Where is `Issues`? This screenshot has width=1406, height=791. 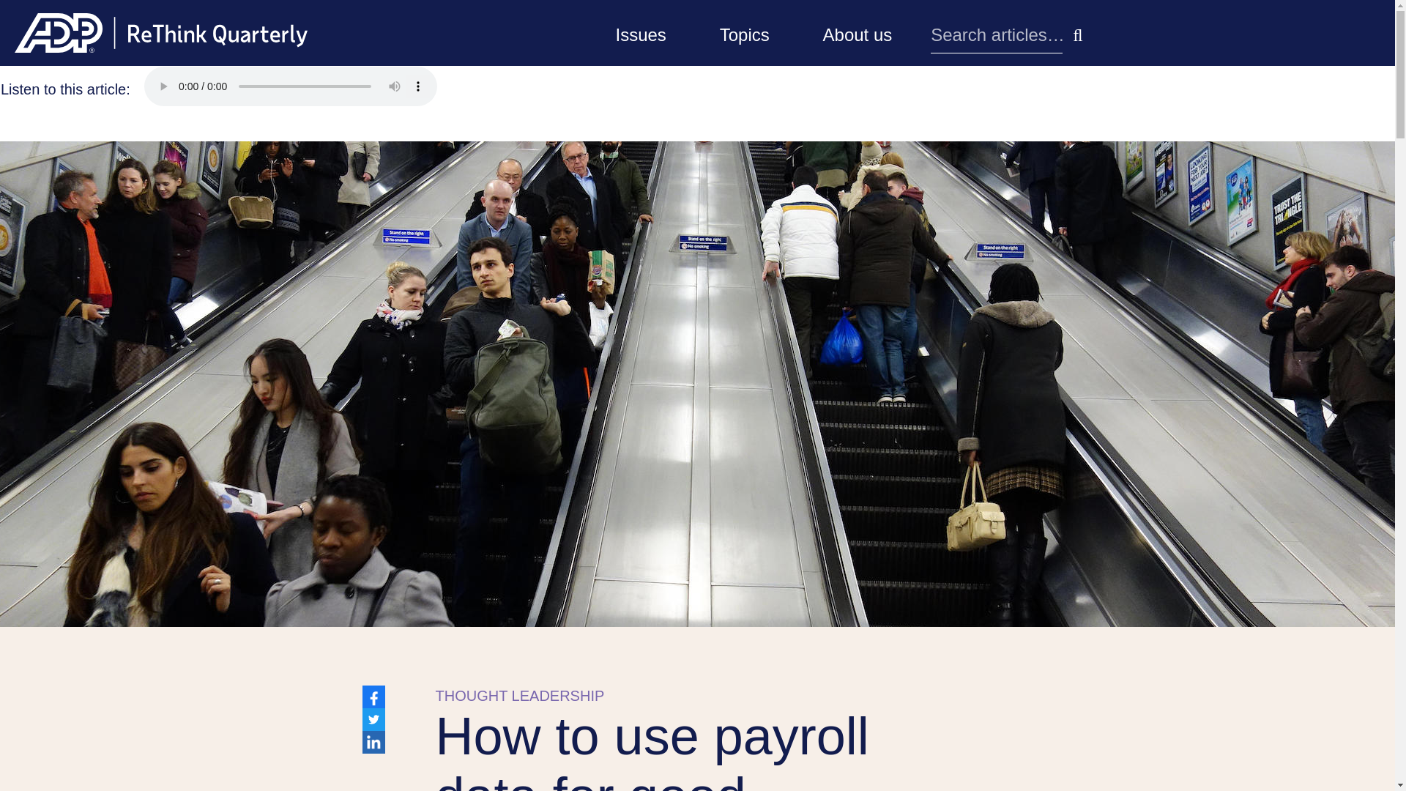
Issues is located at coordinates (640, 32).